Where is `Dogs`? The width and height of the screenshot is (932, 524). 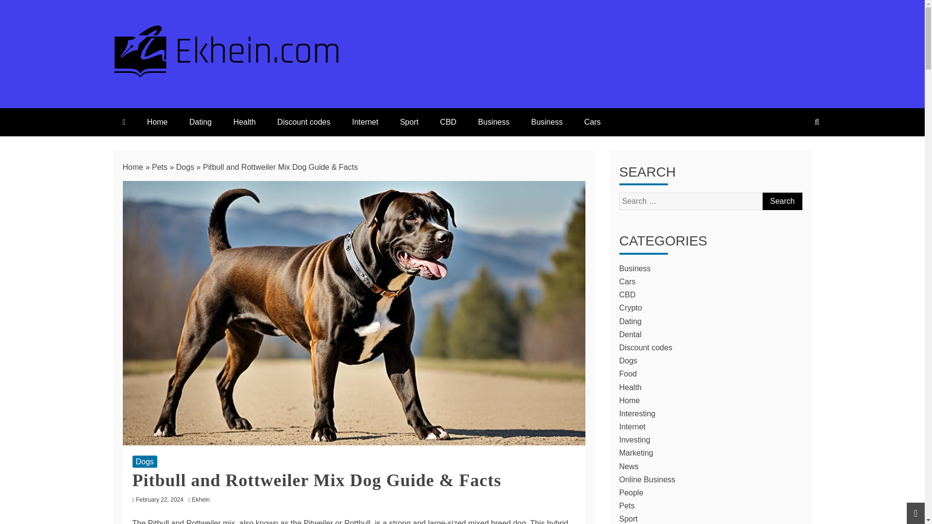 Dogs is located at coordinates (184, 167).